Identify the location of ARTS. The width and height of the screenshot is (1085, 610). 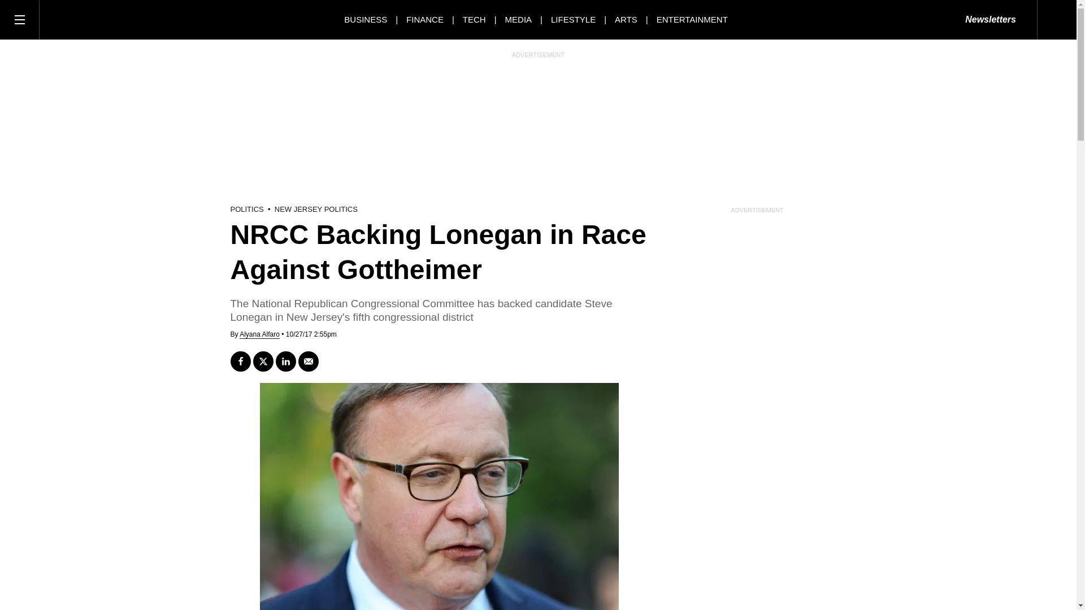
(626, 19).